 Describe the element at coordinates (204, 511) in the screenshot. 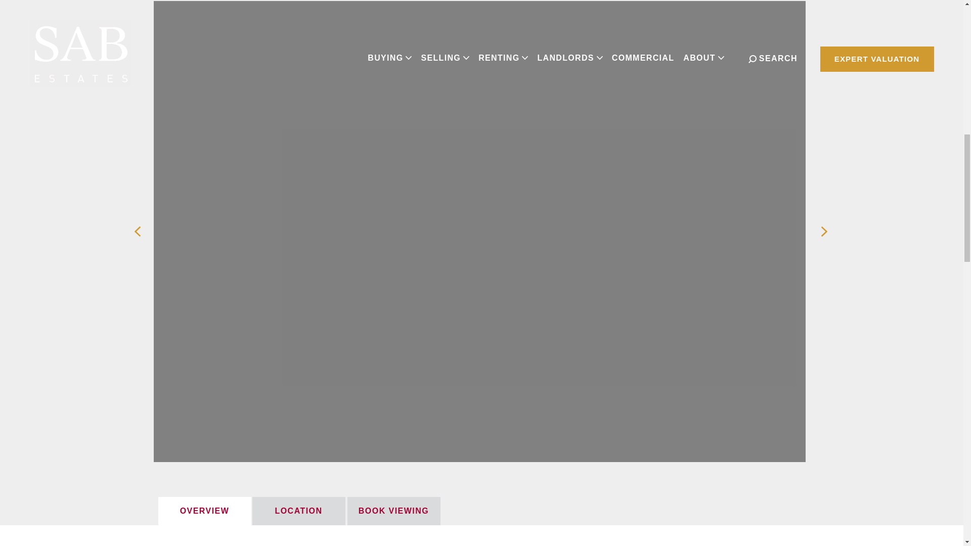

I see `OVERVIEW` at that location.